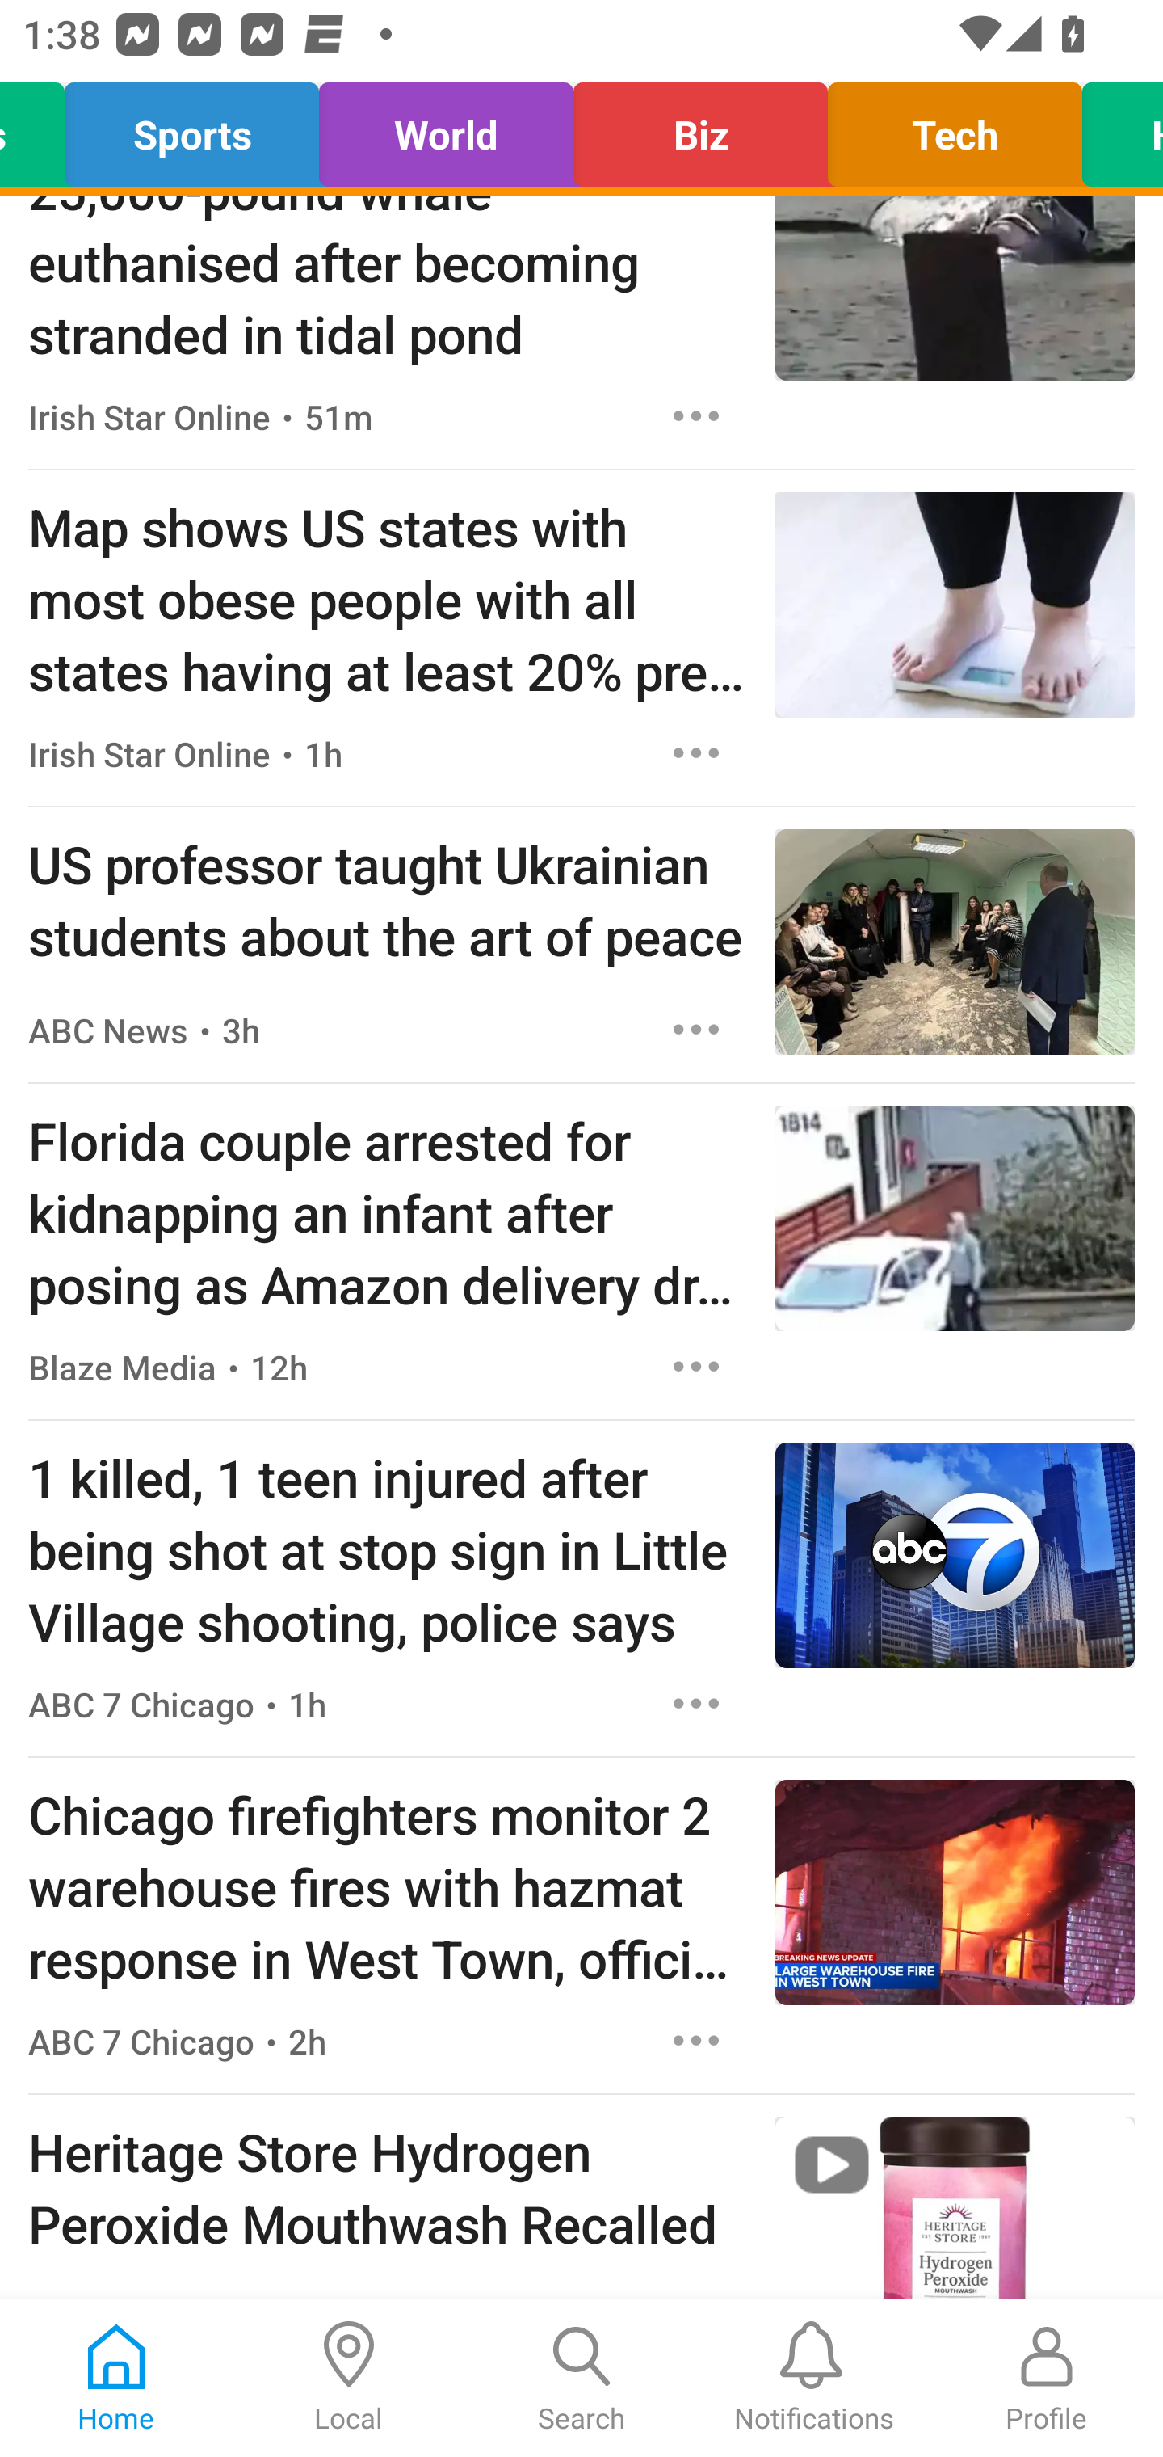 The image size is (1163, 2457). I want to click on Options, so click(696, 1030).